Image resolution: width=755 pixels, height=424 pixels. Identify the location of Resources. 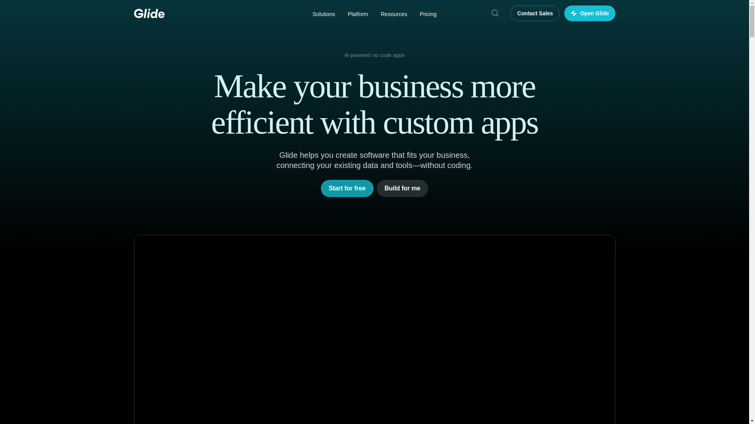
(394, 14).